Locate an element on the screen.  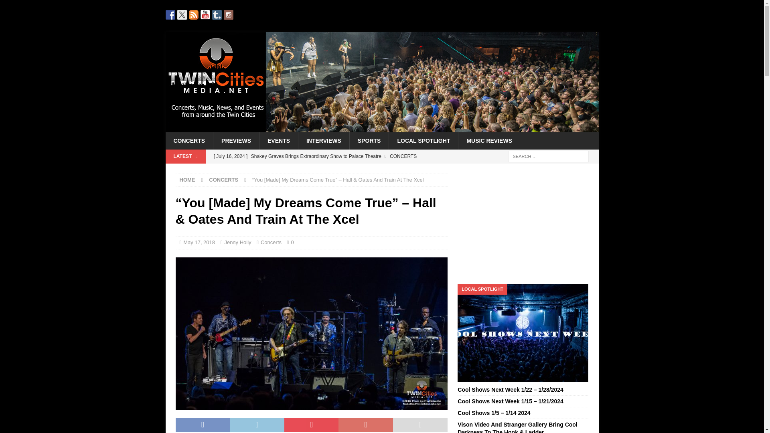
Follow us on Facebook is located at coordinates (170, 14).